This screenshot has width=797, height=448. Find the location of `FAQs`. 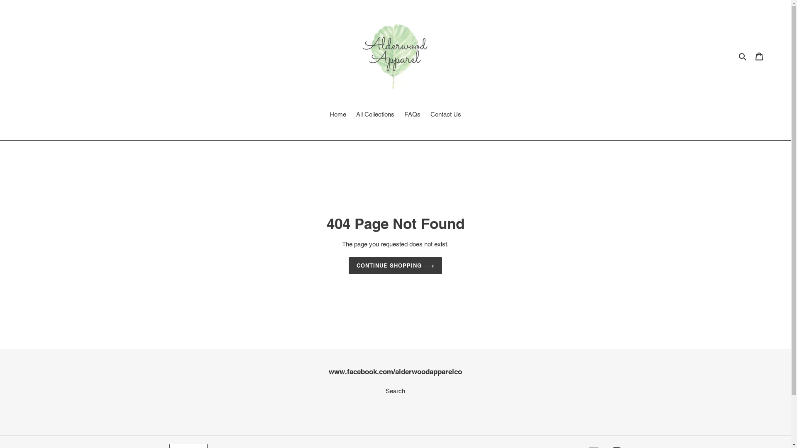

FAQs is located at coordinates (413, 115).